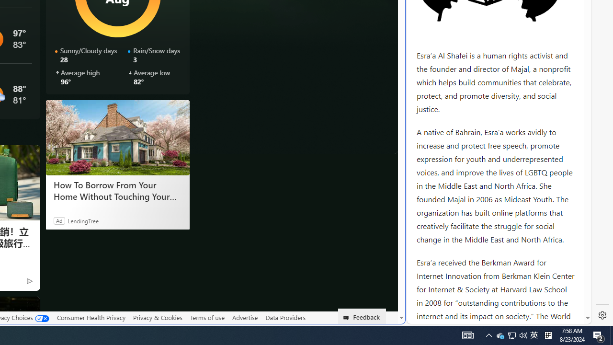 This screenshot has width=613, height=345. I want to click on Privacy & Cookies, so click(158, 317).